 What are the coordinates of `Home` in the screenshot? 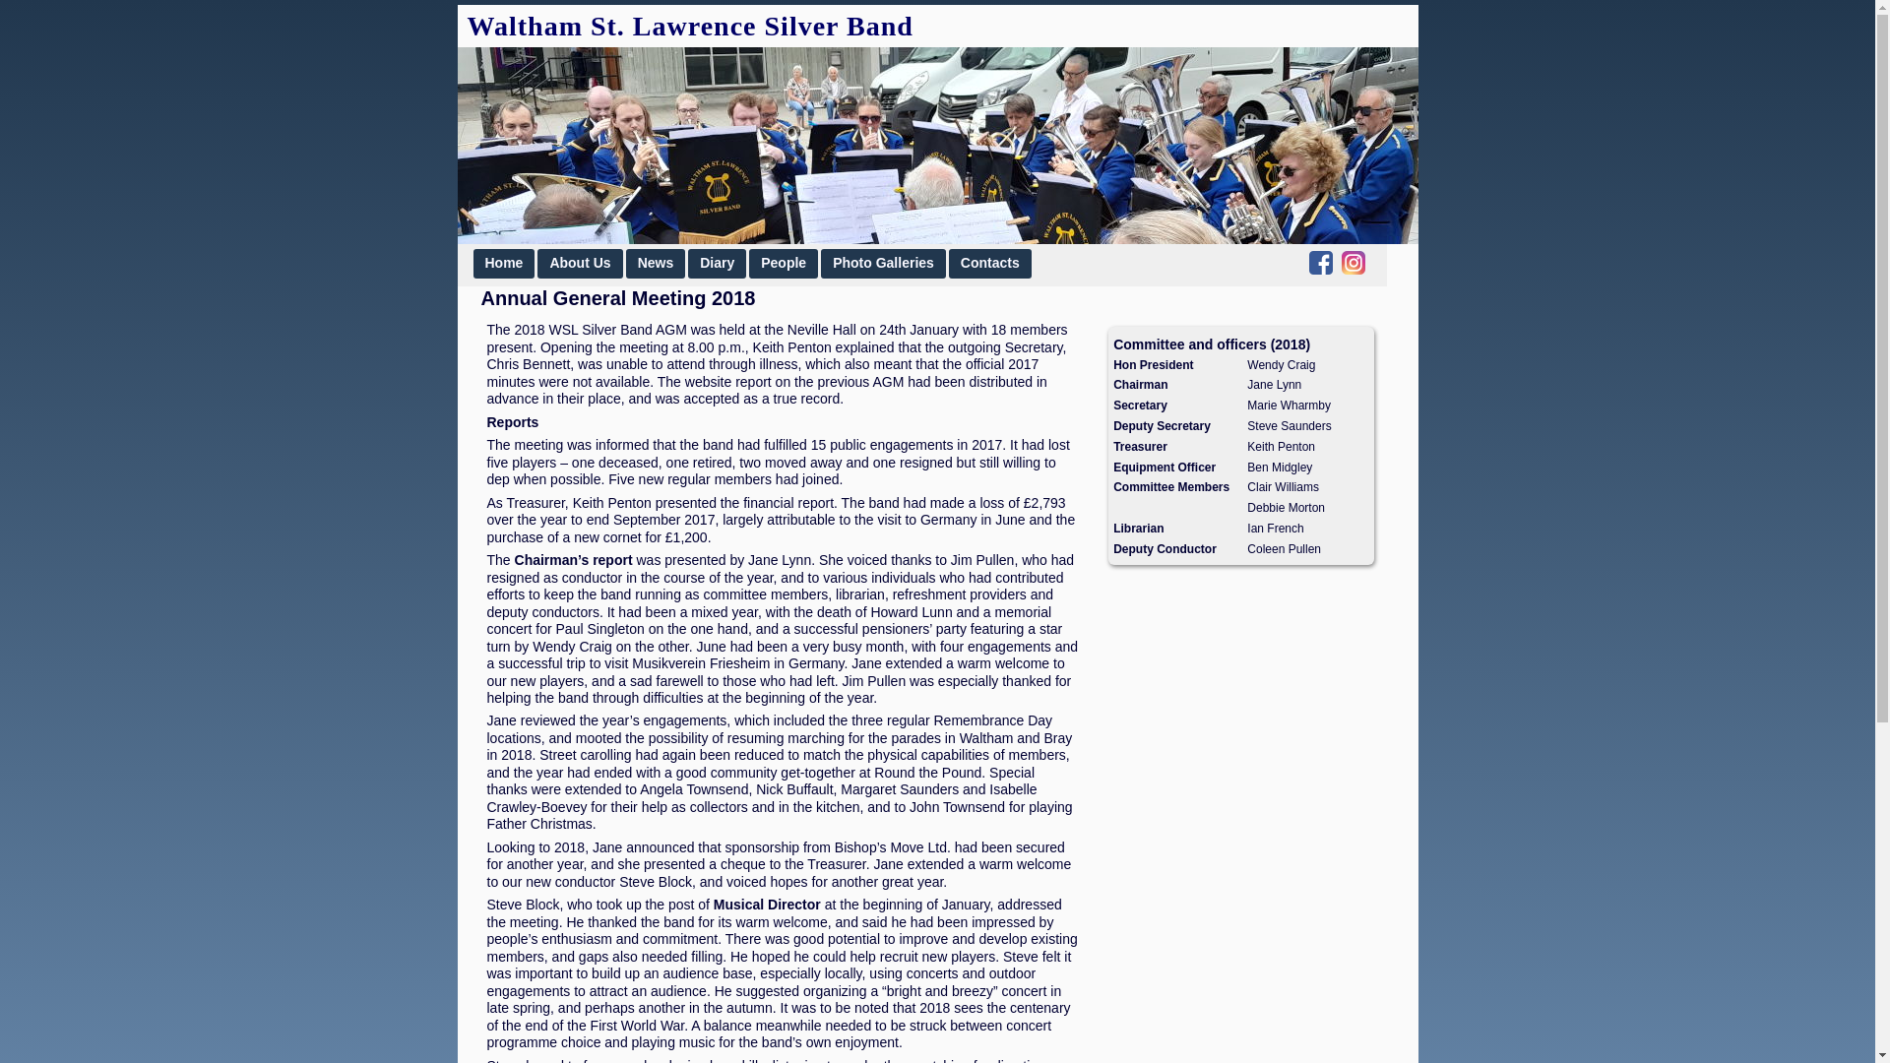 It's located at (504, 263).